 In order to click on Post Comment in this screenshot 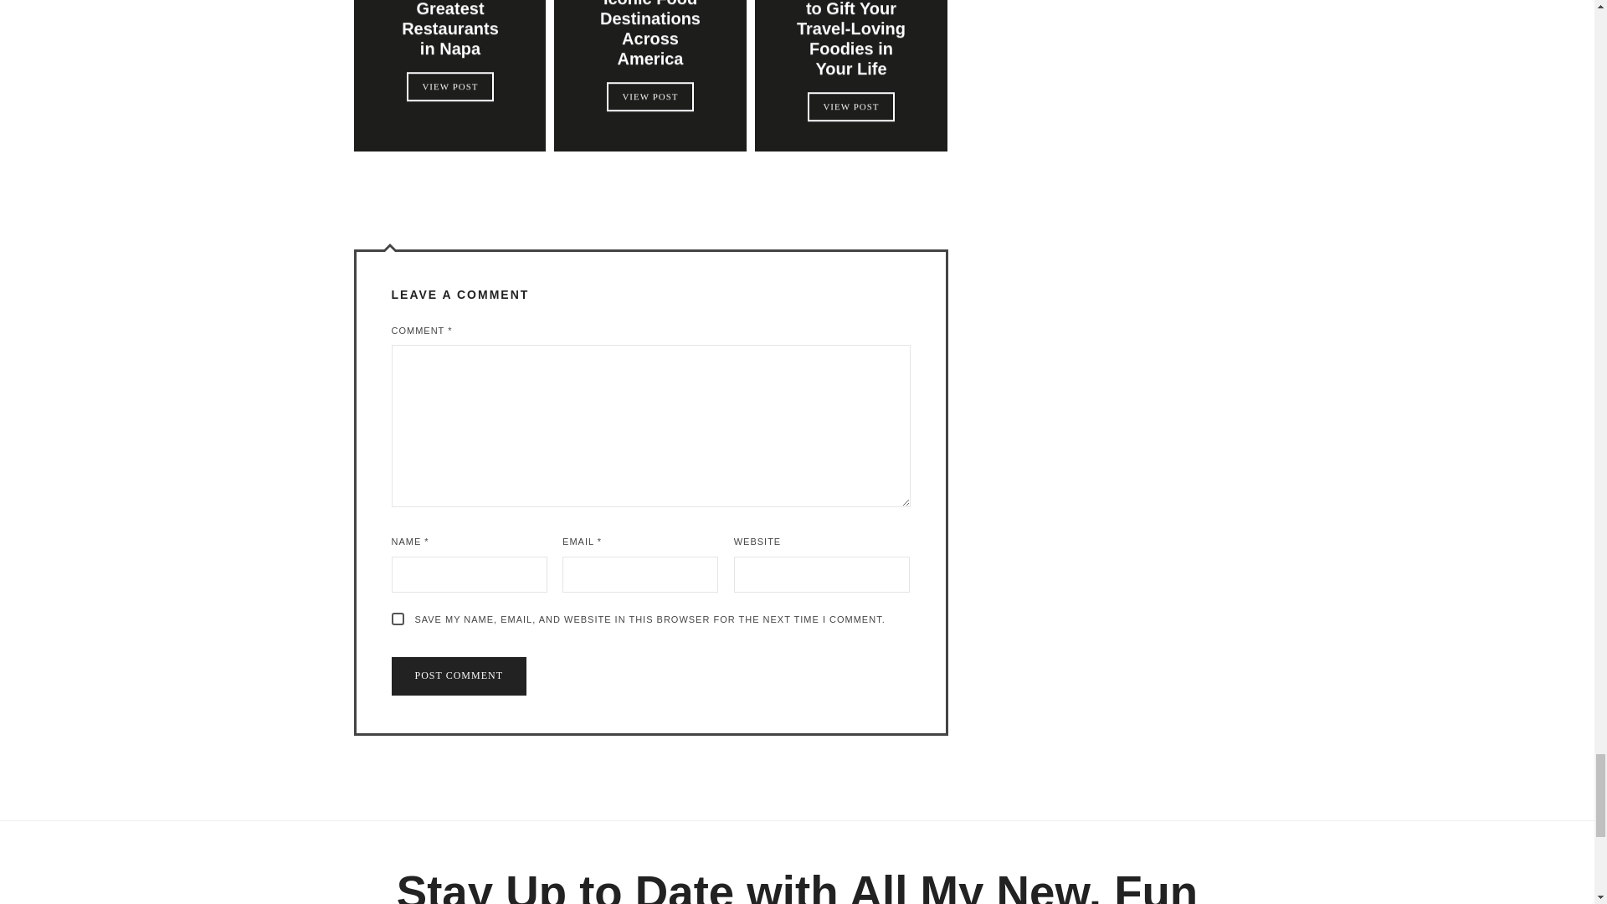, I will do `click(459, 676)`.